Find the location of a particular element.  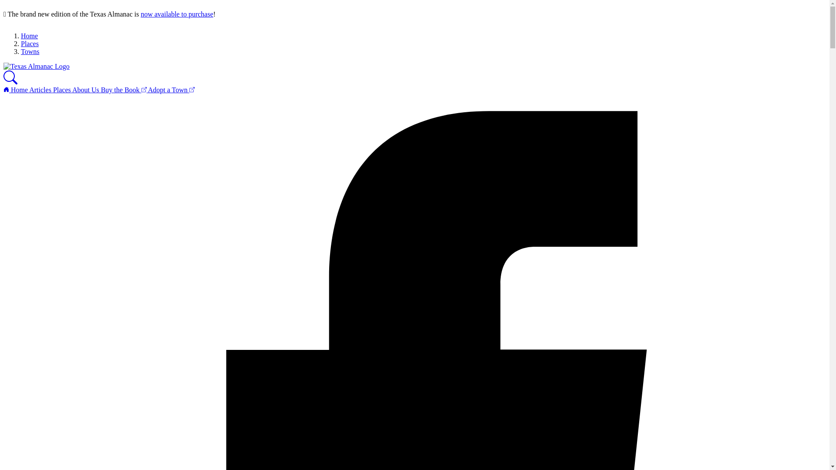

Towns is located at coordinates (30, 51).